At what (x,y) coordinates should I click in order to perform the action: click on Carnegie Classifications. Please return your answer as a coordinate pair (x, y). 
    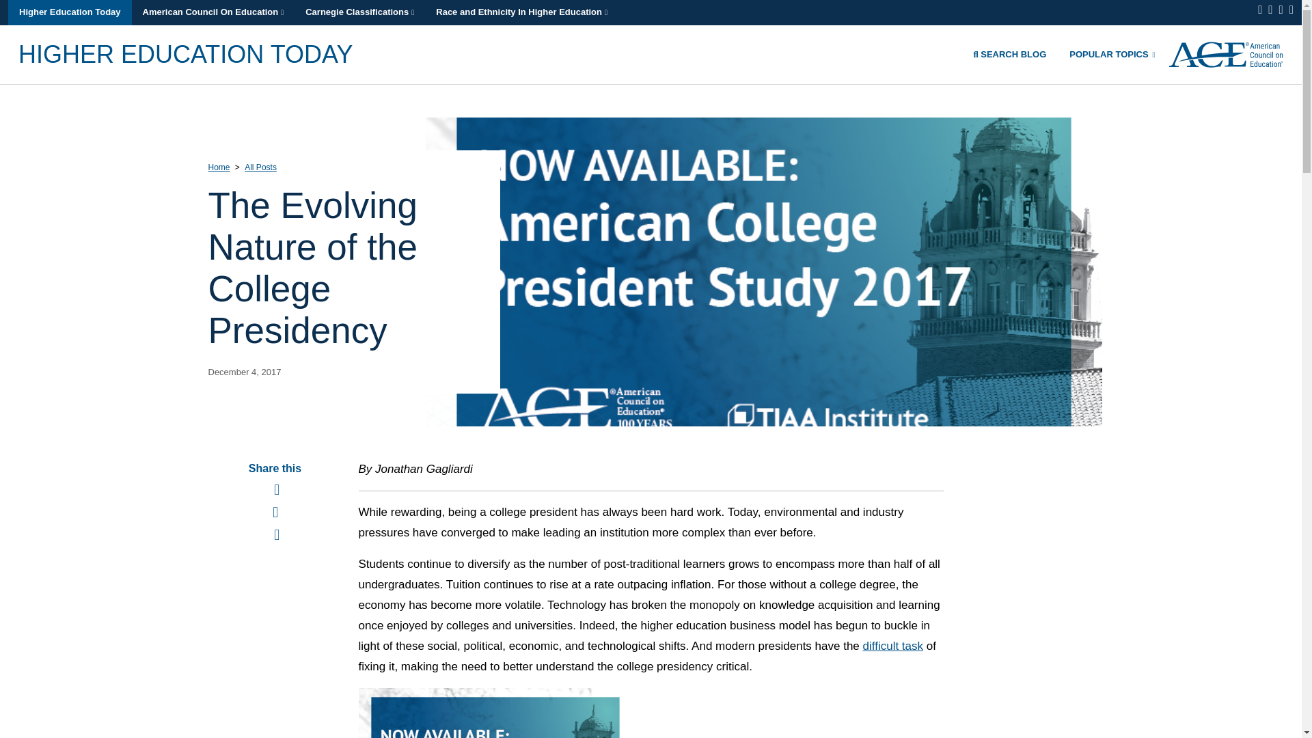
    Looking at the image, I should click on (359, 12).